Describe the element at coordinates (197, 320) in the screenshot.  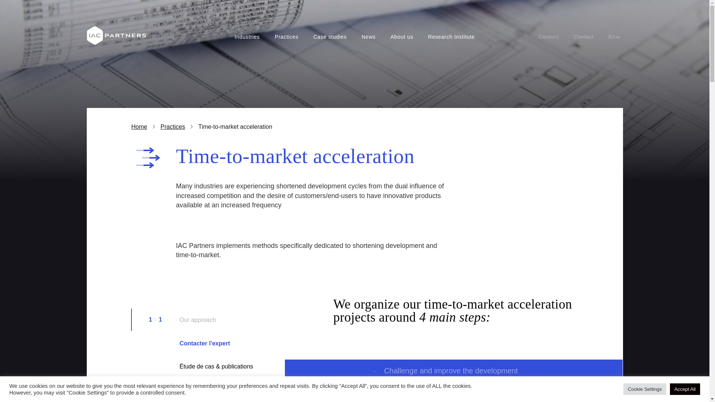
I see `Our approach` at that location.